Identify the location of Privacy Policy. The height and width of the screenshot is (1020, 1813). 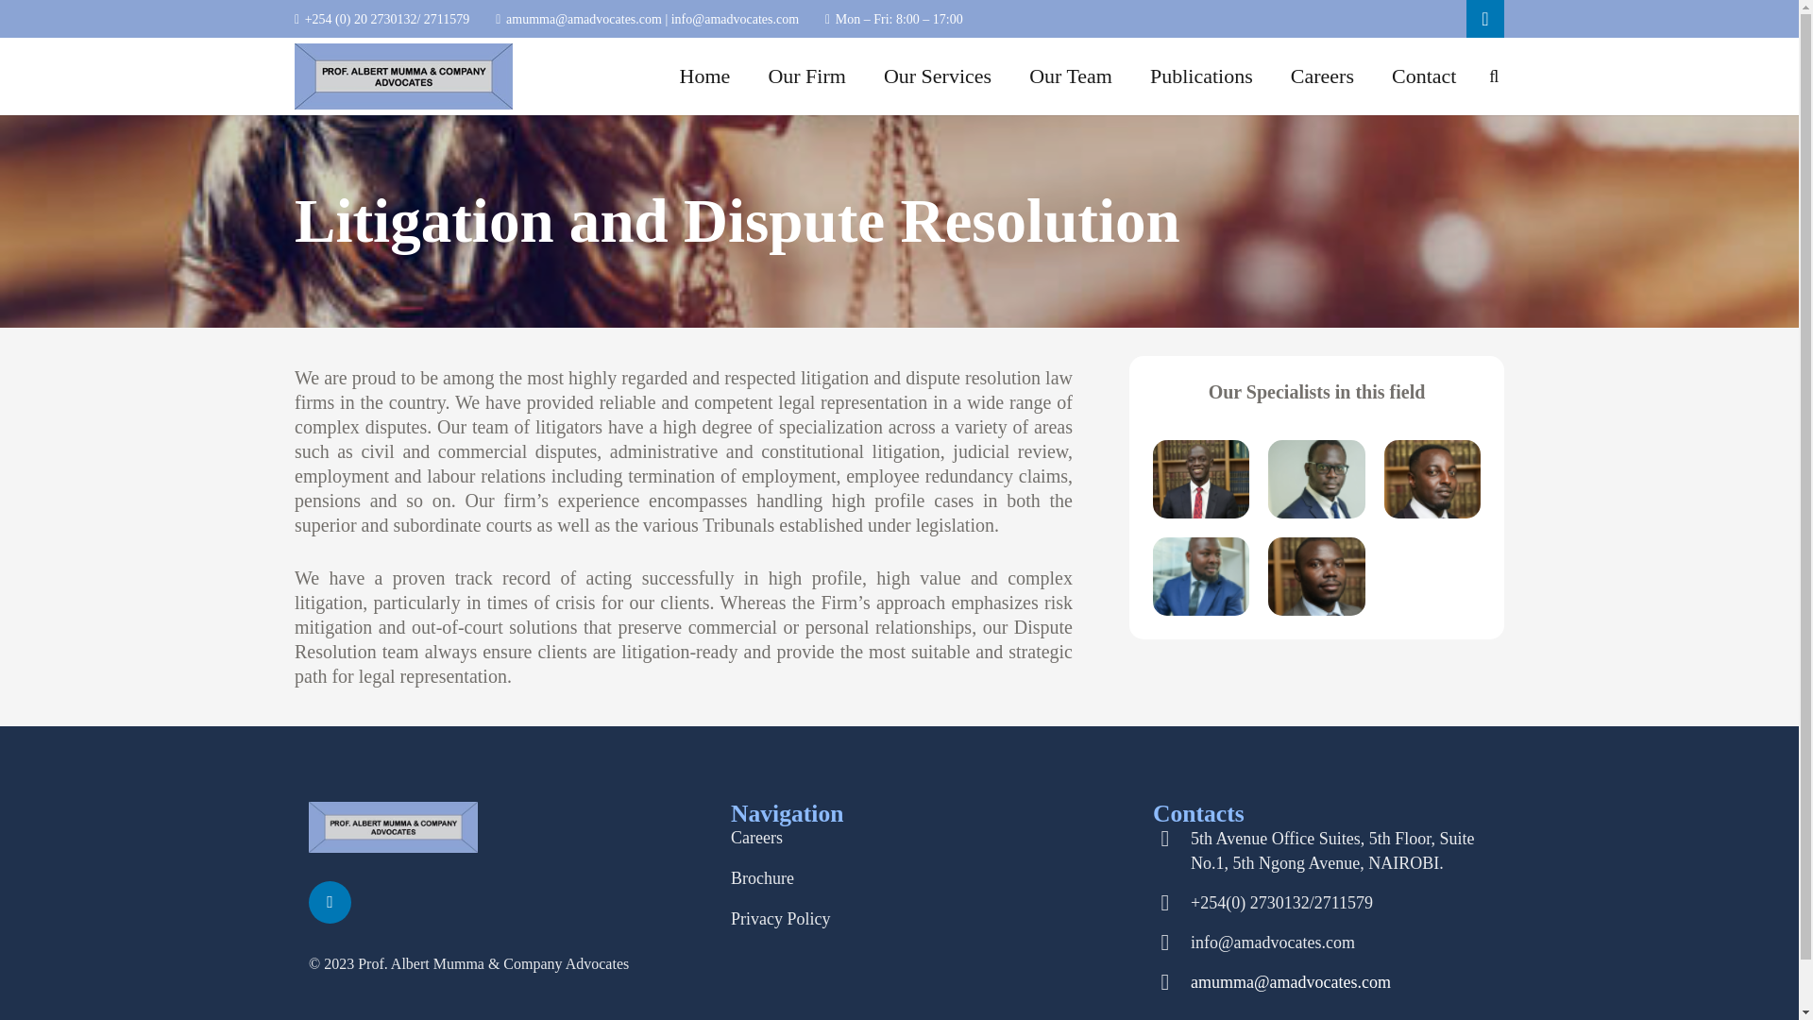
(780, 918).